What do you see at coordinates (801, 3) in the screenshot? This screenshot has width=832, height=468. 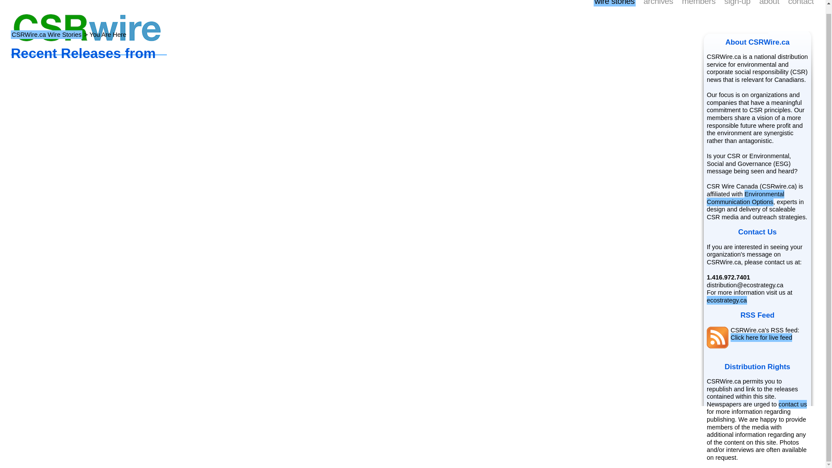 I see `contact` at bounding box center [801, 3].